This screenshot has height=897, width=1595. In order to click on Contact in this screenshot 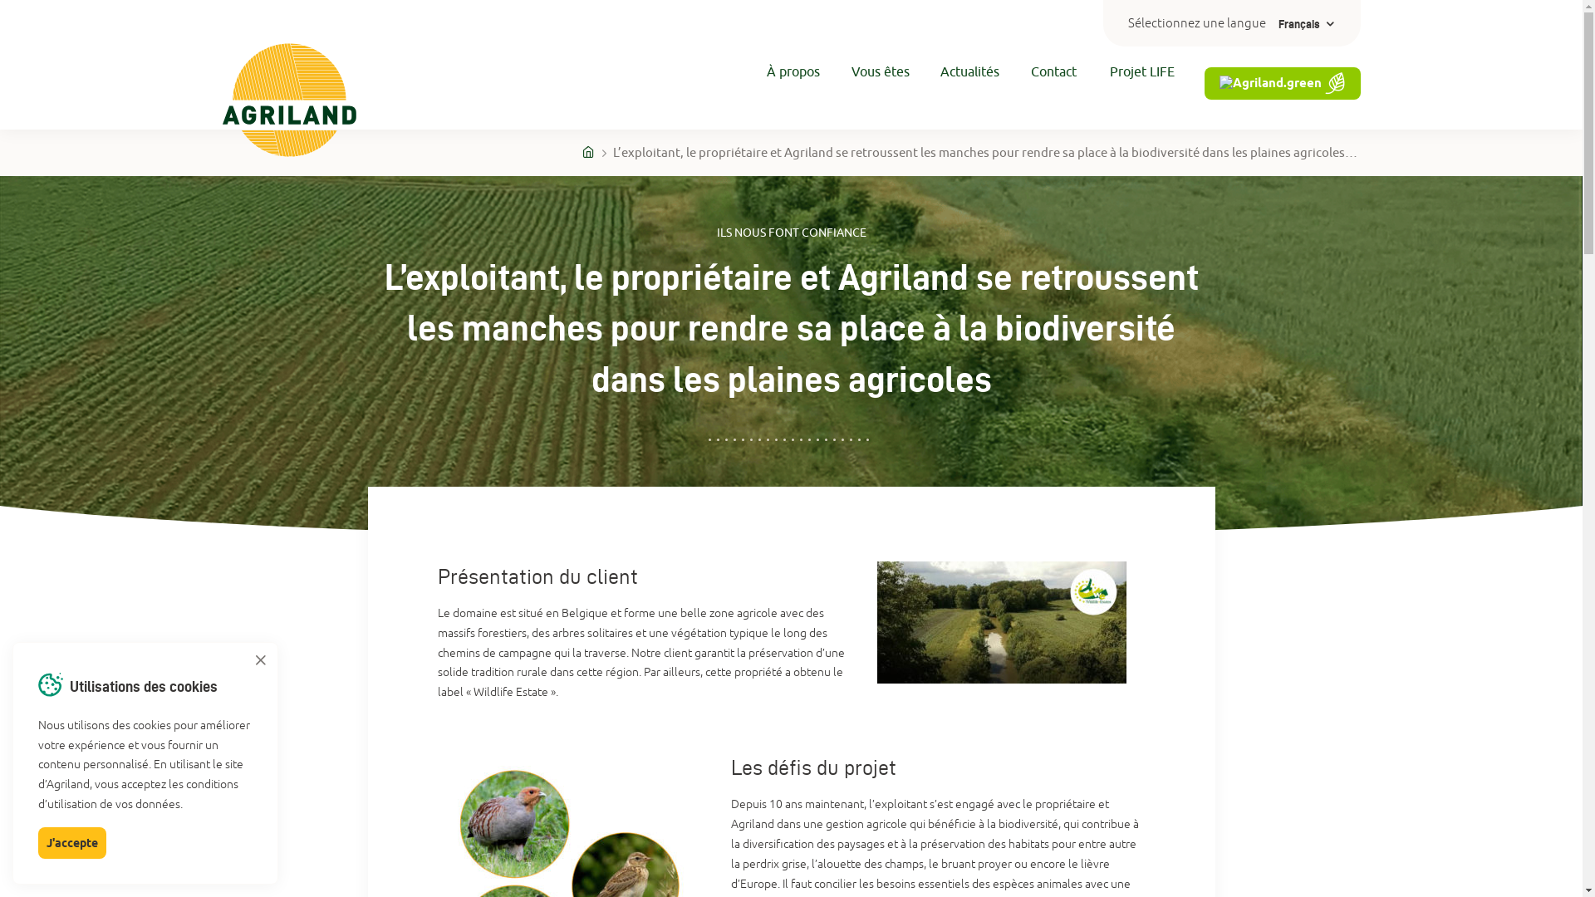, I will do `click(1042, 100)`.